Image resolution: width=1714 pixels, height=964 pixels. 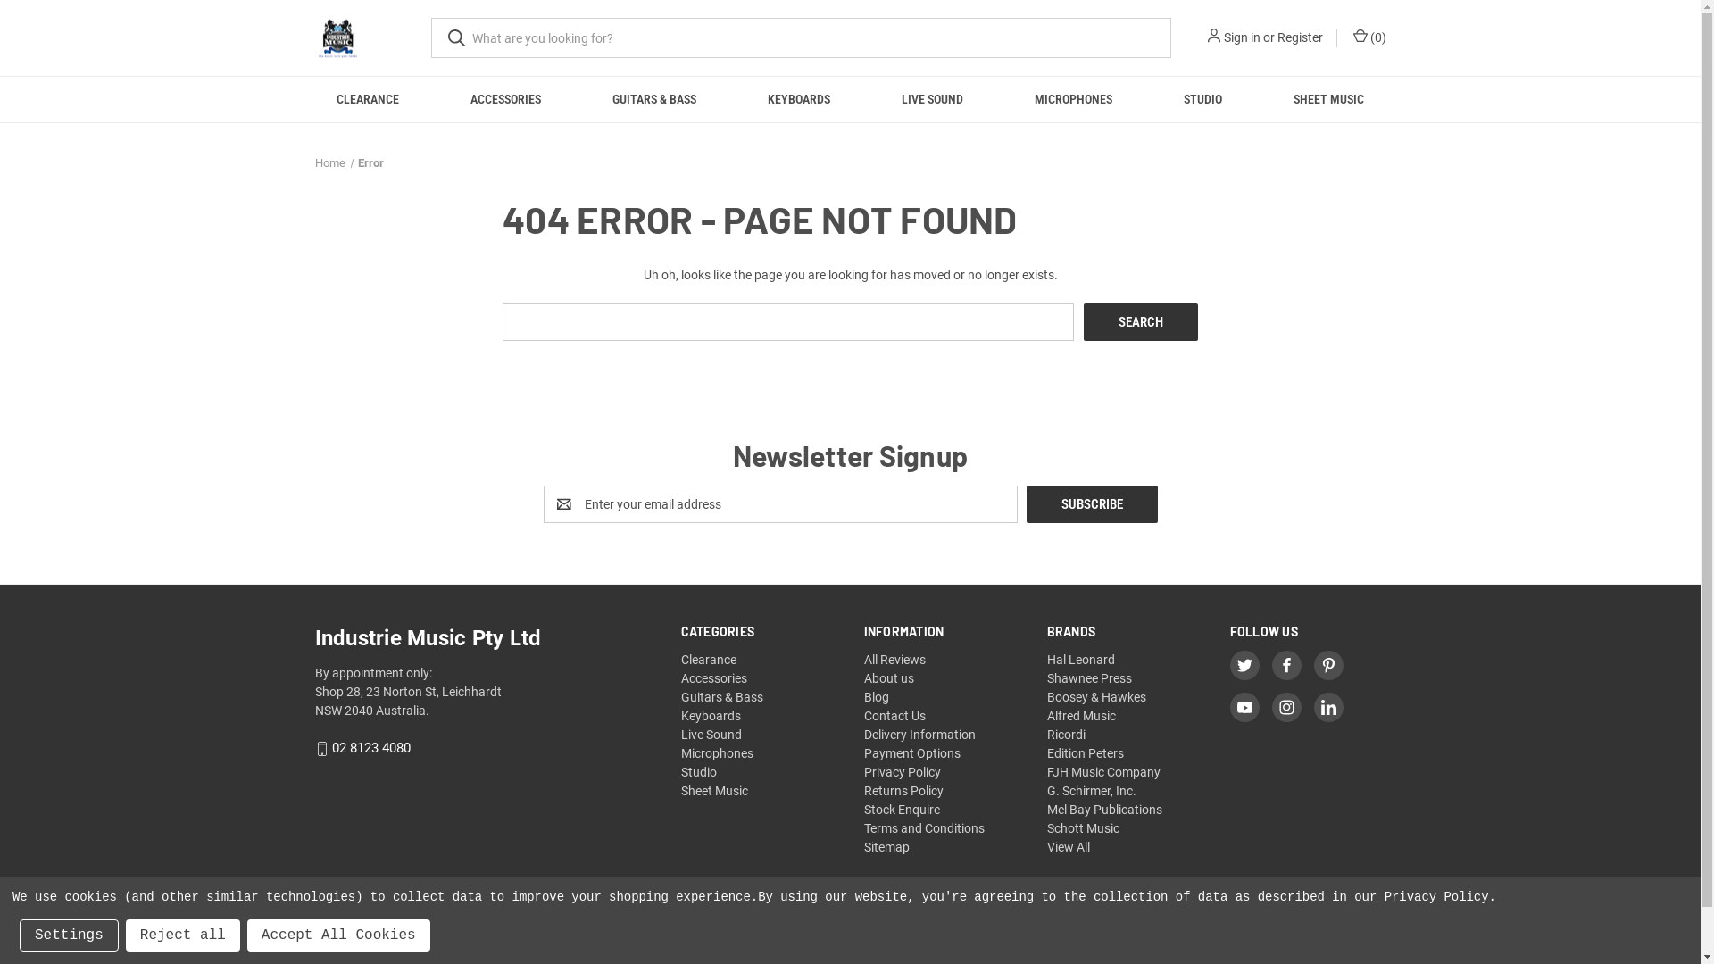 I want to click on Blog, so click(x=877, y=697).